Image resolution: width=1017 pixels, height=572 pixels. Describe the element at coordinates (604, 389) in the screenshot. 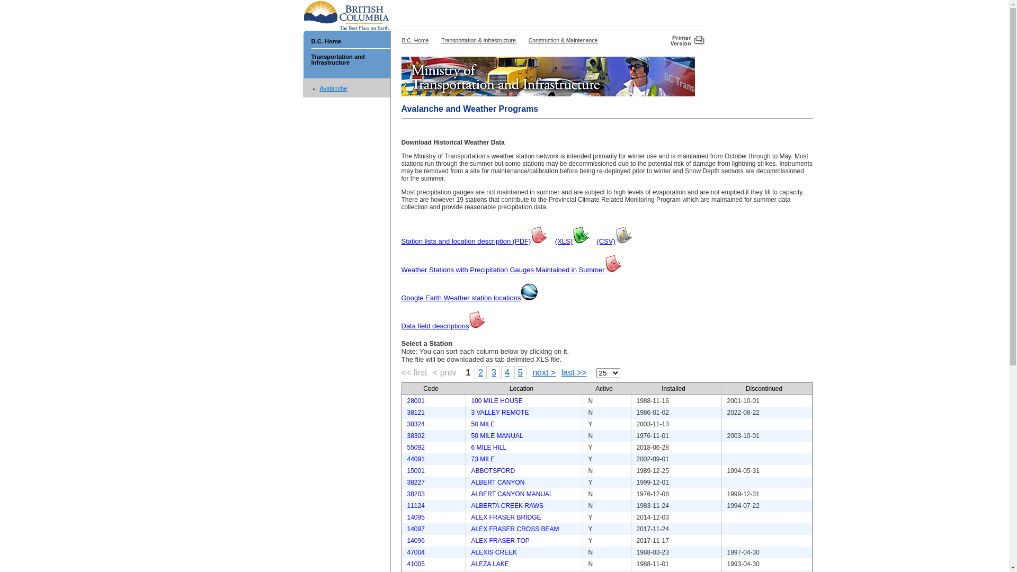

I see `Active` at that location.